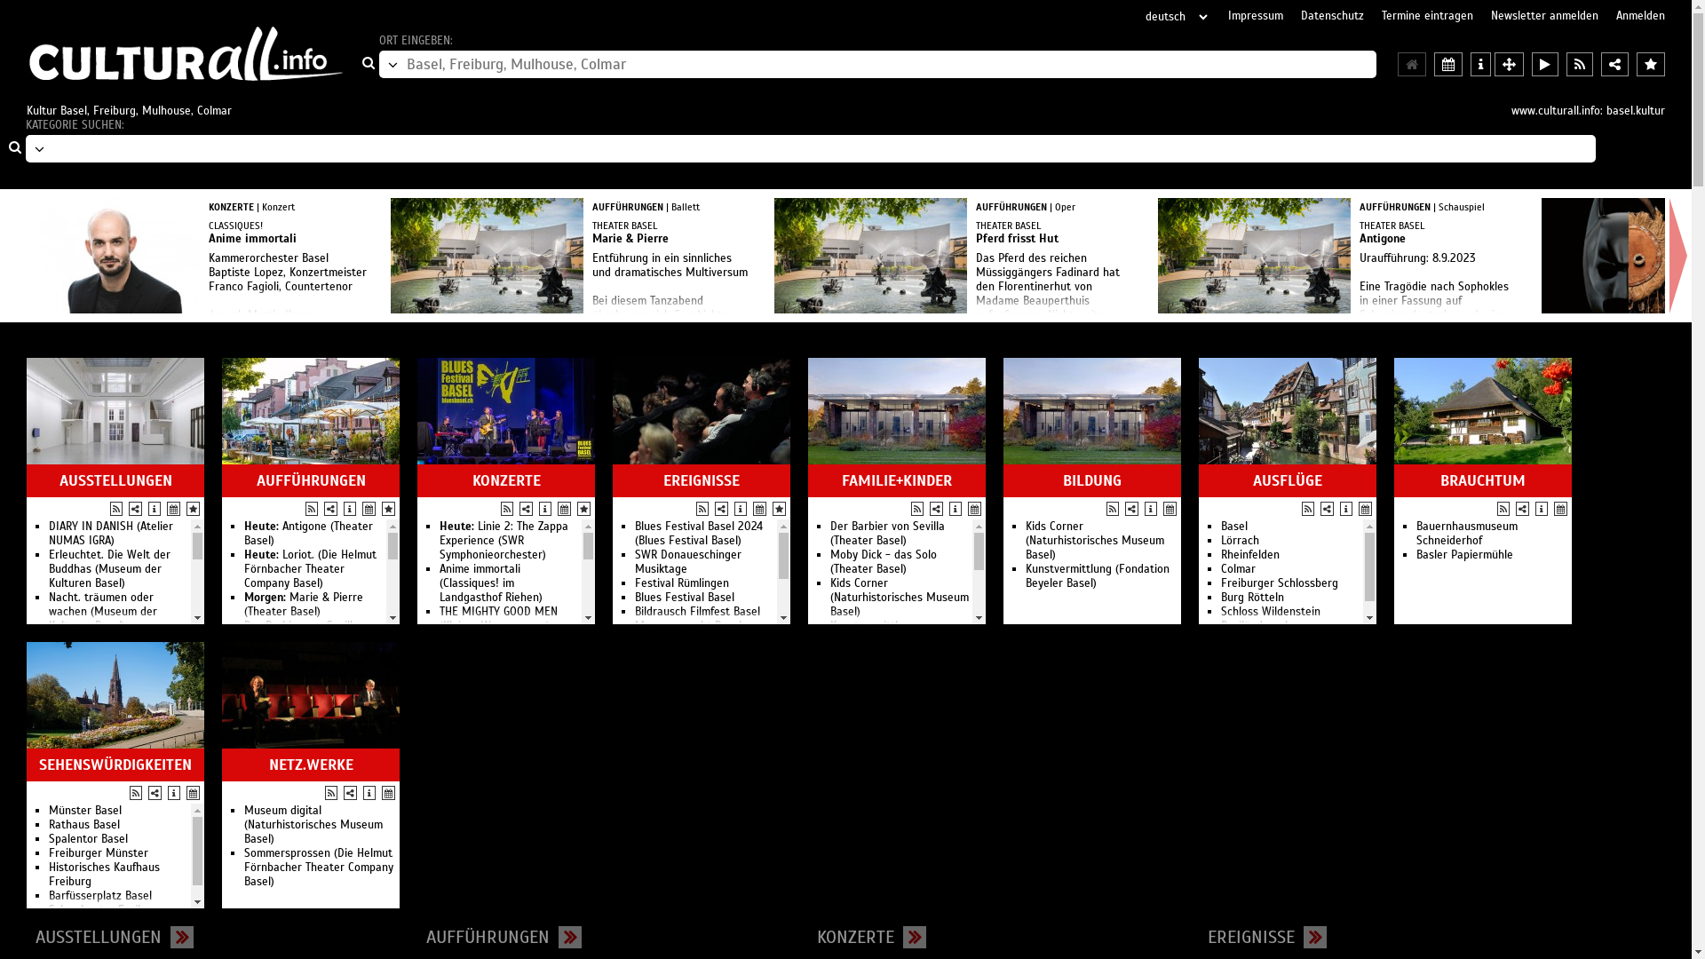 The width and height of the screenshot is (1705, 959). What do you see at coordinates (89, 839) in the screenshot?
I see `Spalentor Basel` at bounding box center [89, 839].